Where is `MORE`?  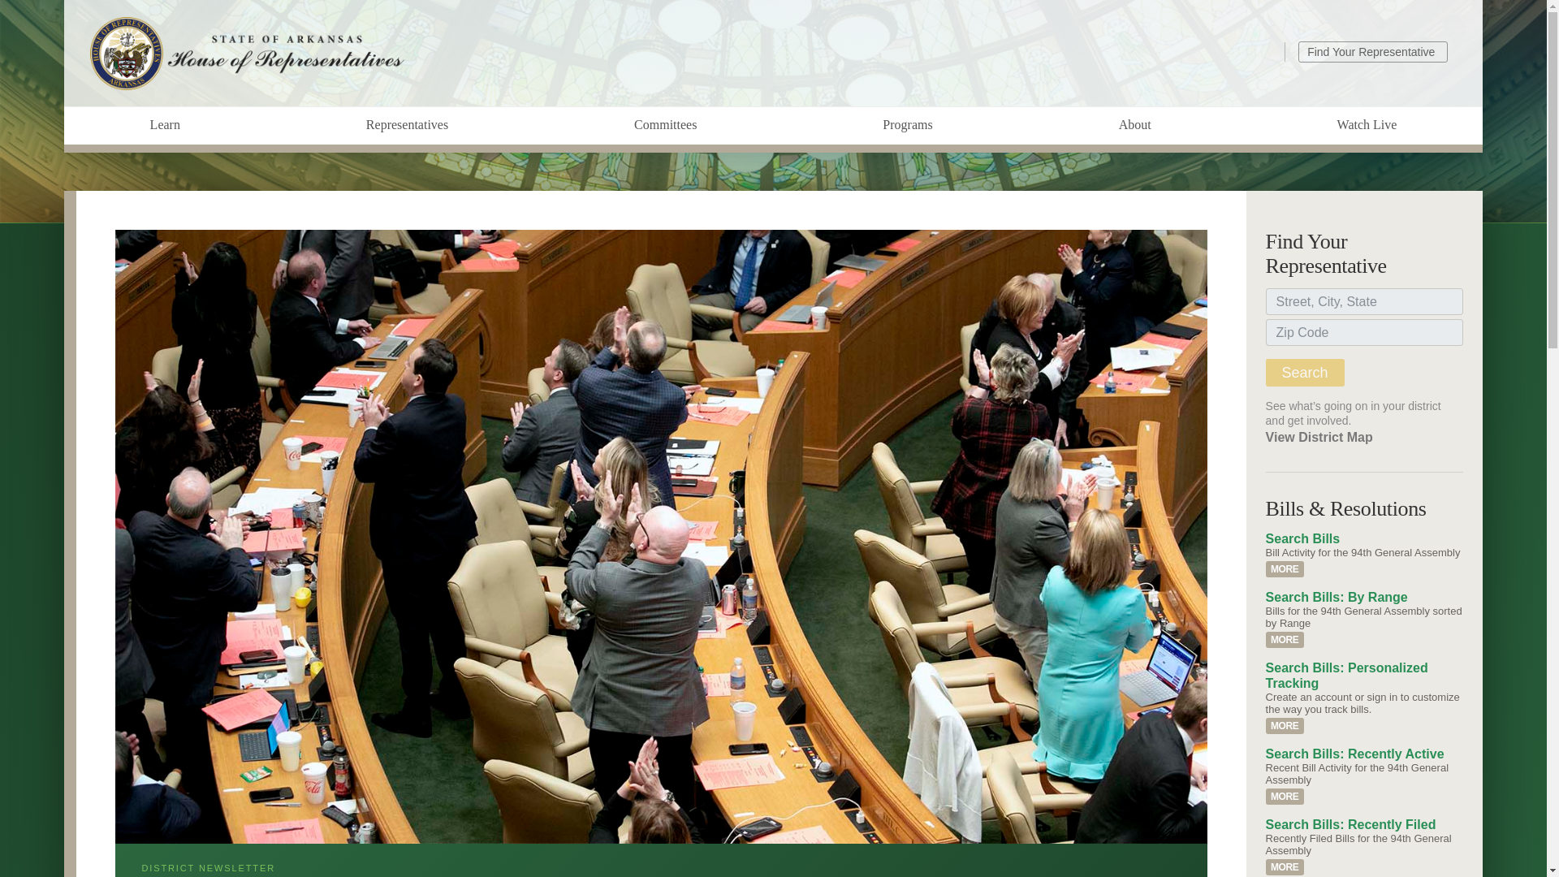
MORE is located at coordinates (1285, 640).